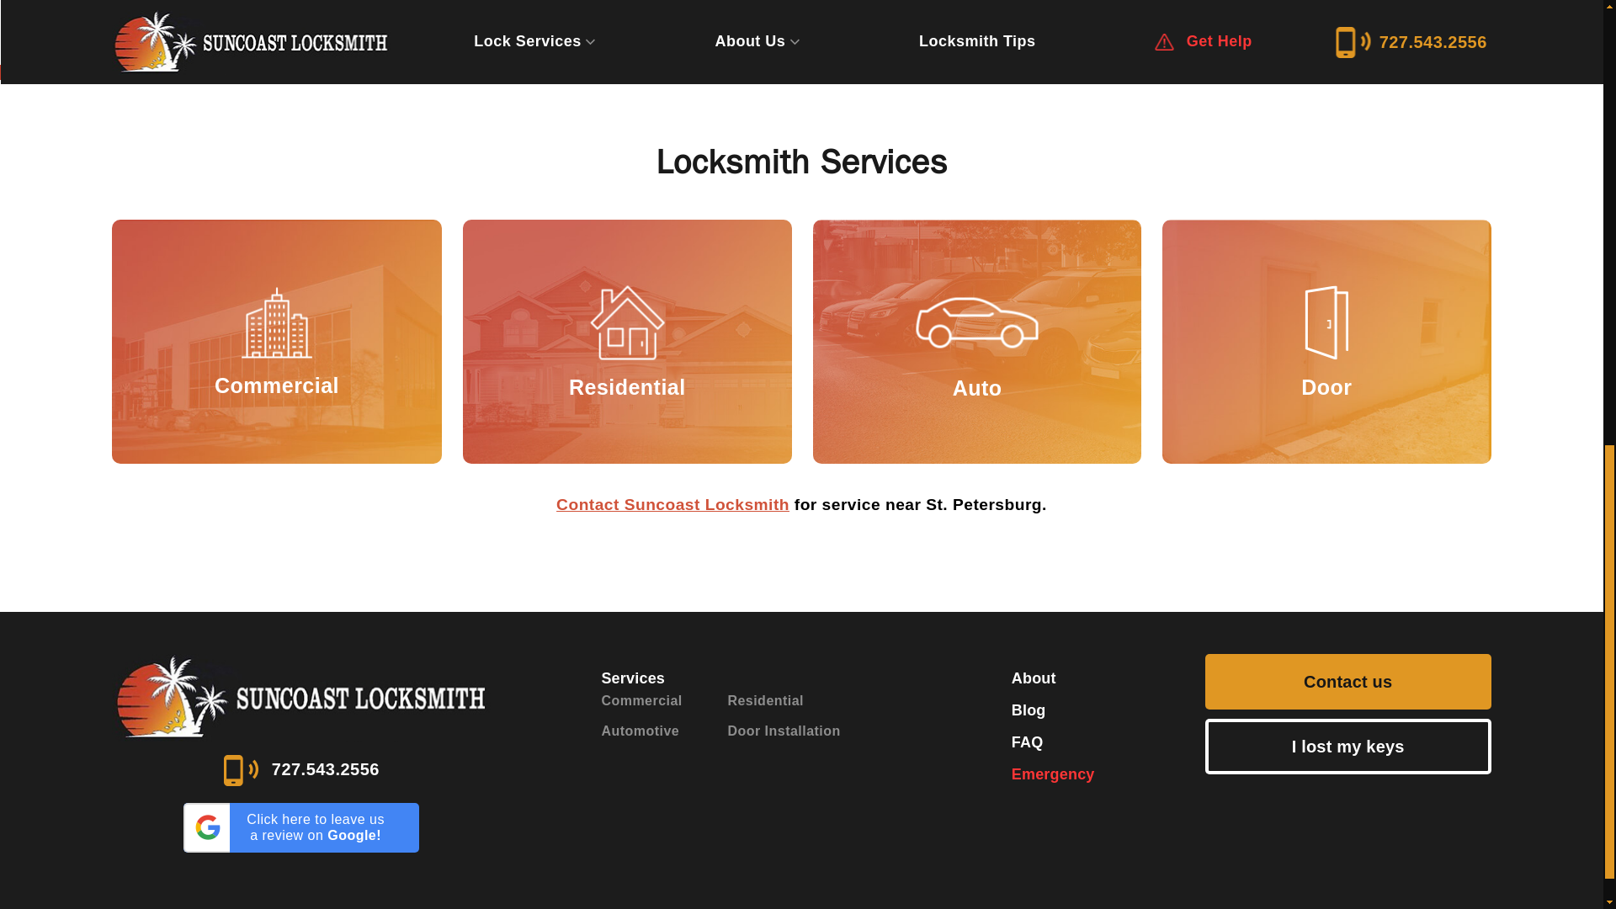 This screenshot has width=1616, height=909. What do you see at coordinates (626, 342) in the screenshot?
I see `Get residential locksmith service` at bounding box center [626, 342].